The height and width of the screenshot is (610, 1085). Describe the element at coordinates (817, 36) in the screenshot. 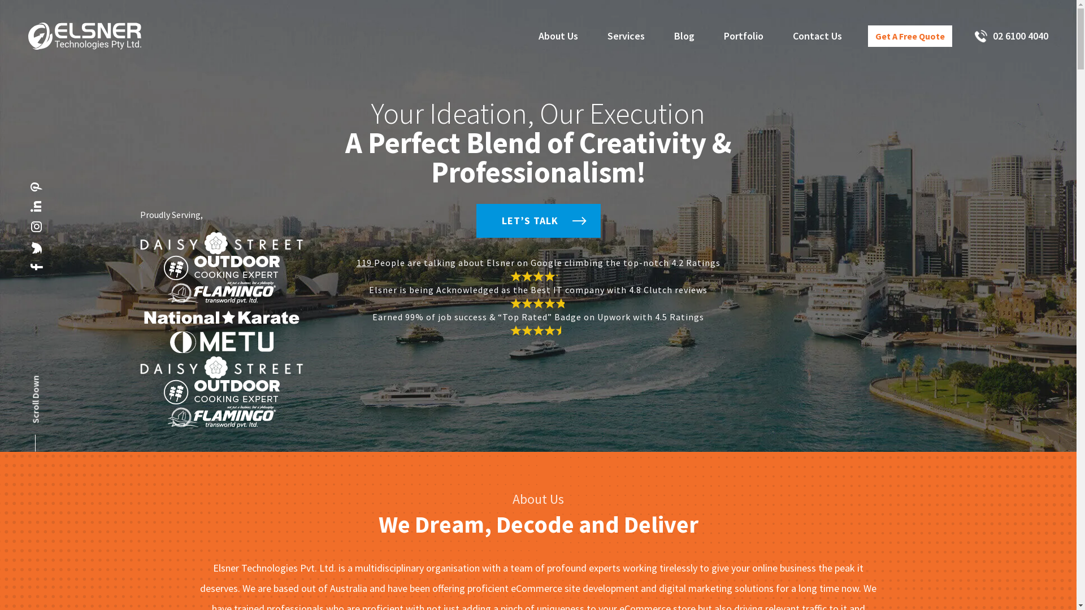

I see `Contact Us` at that location.